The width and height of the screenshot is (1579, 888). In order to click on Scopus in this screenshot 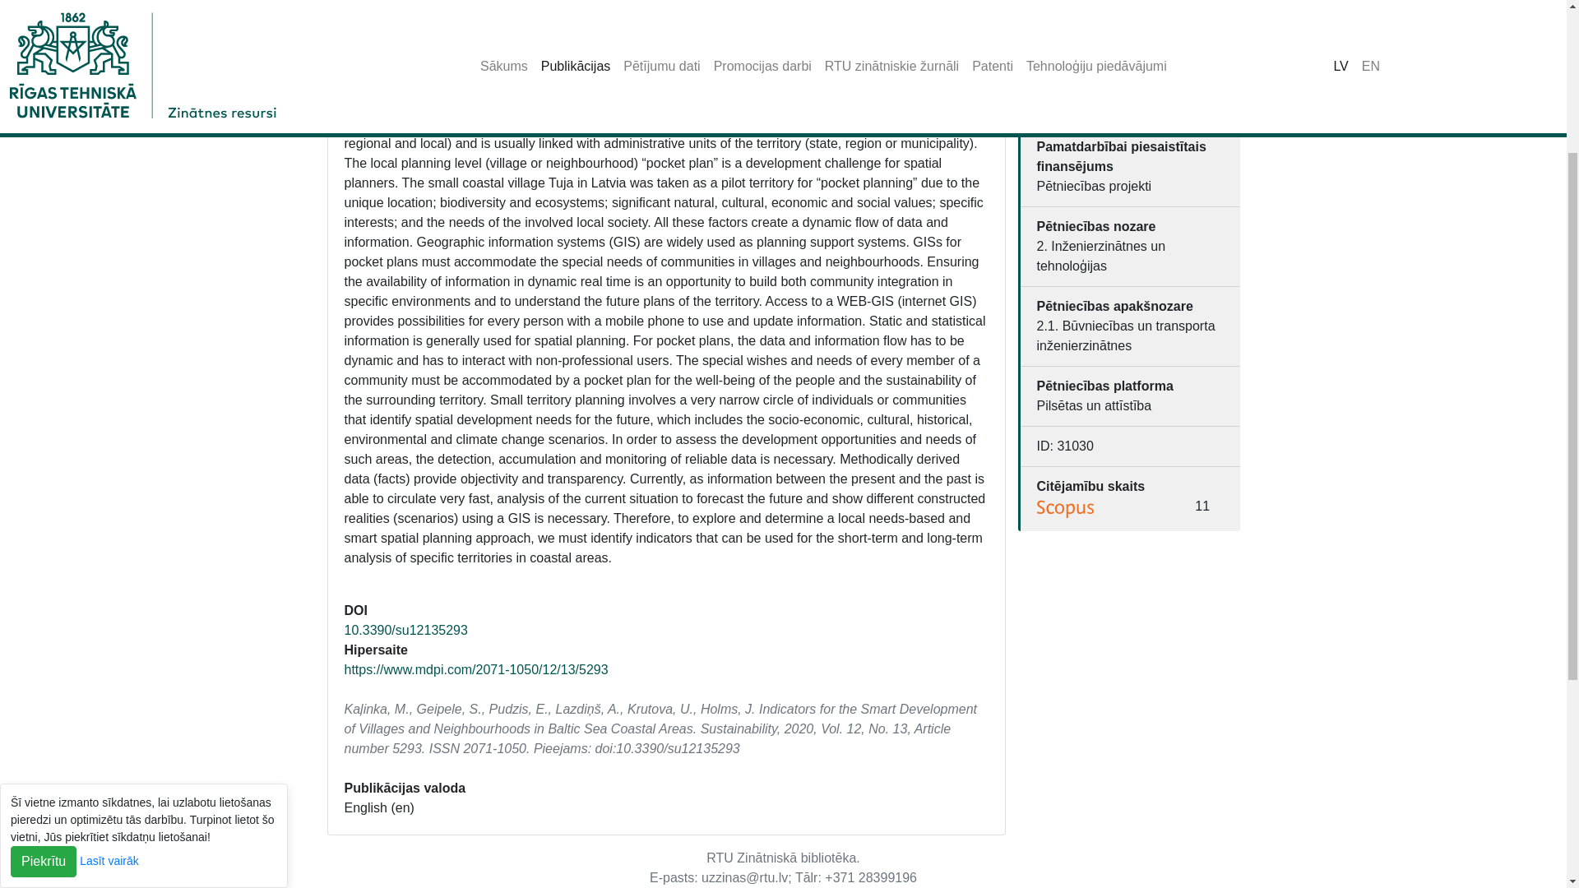, I will do `click(1066, 508)`.